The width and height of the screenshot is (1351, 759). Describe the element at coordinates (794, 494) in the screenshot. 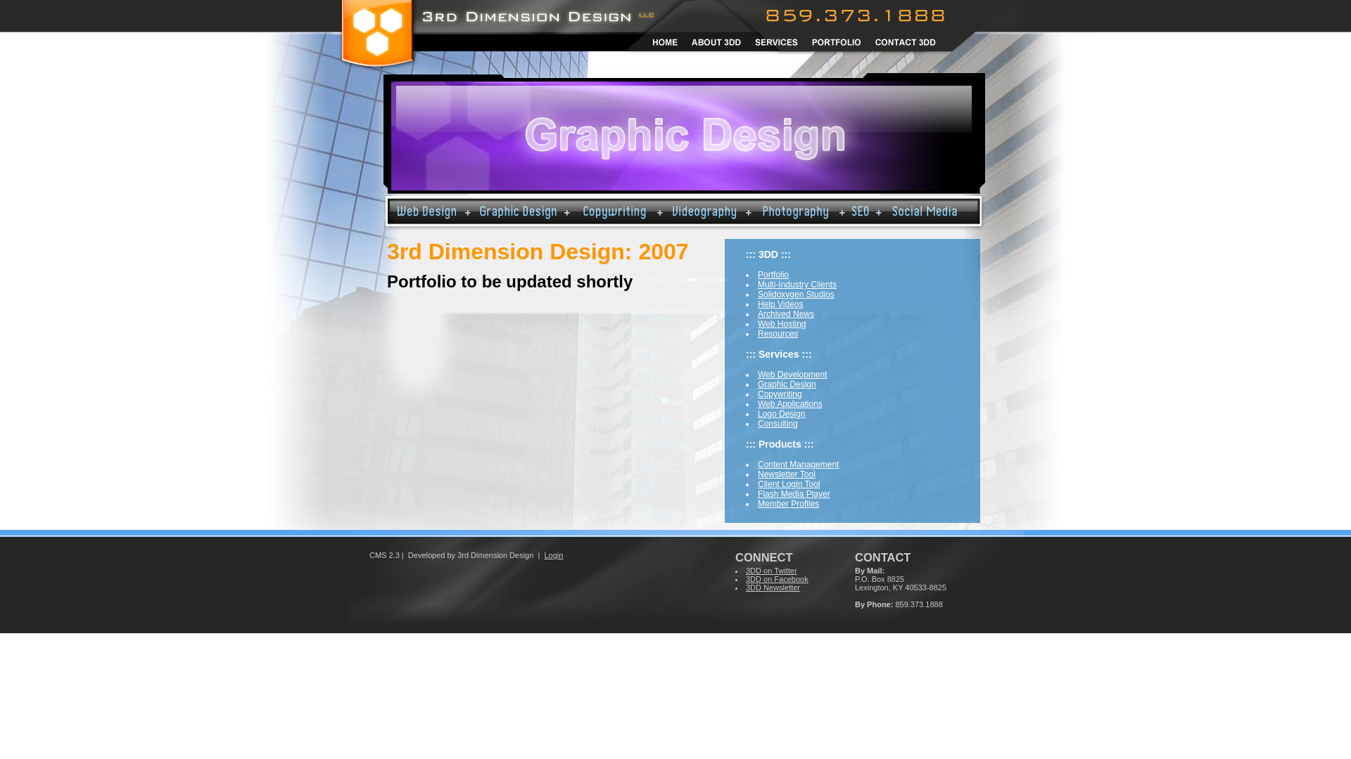

I see `Flash Media Player` at that location.